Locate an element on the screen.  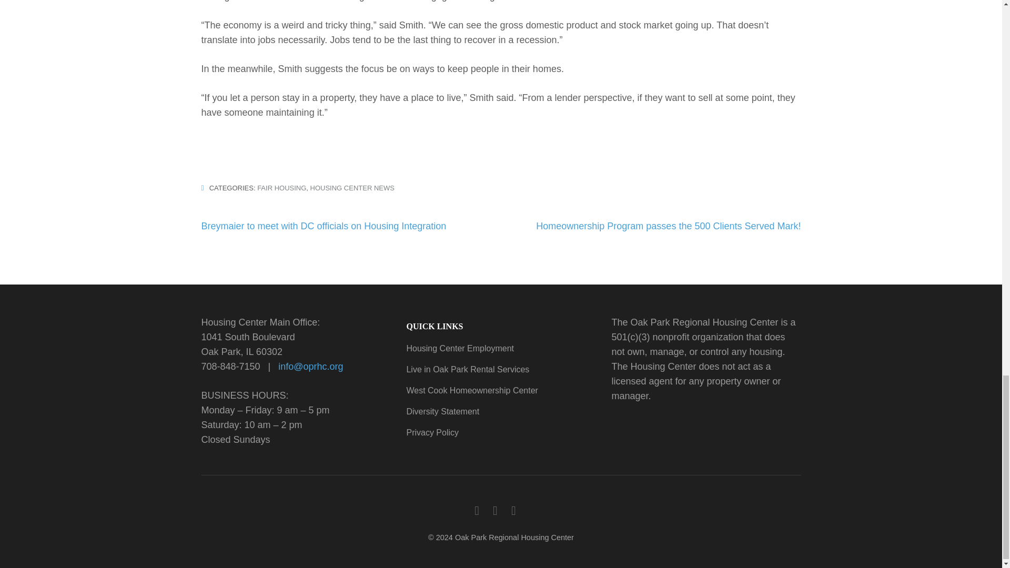
Homeownership Program passes the 500 Clients Served Mark! is located at coordinates (668, 226).